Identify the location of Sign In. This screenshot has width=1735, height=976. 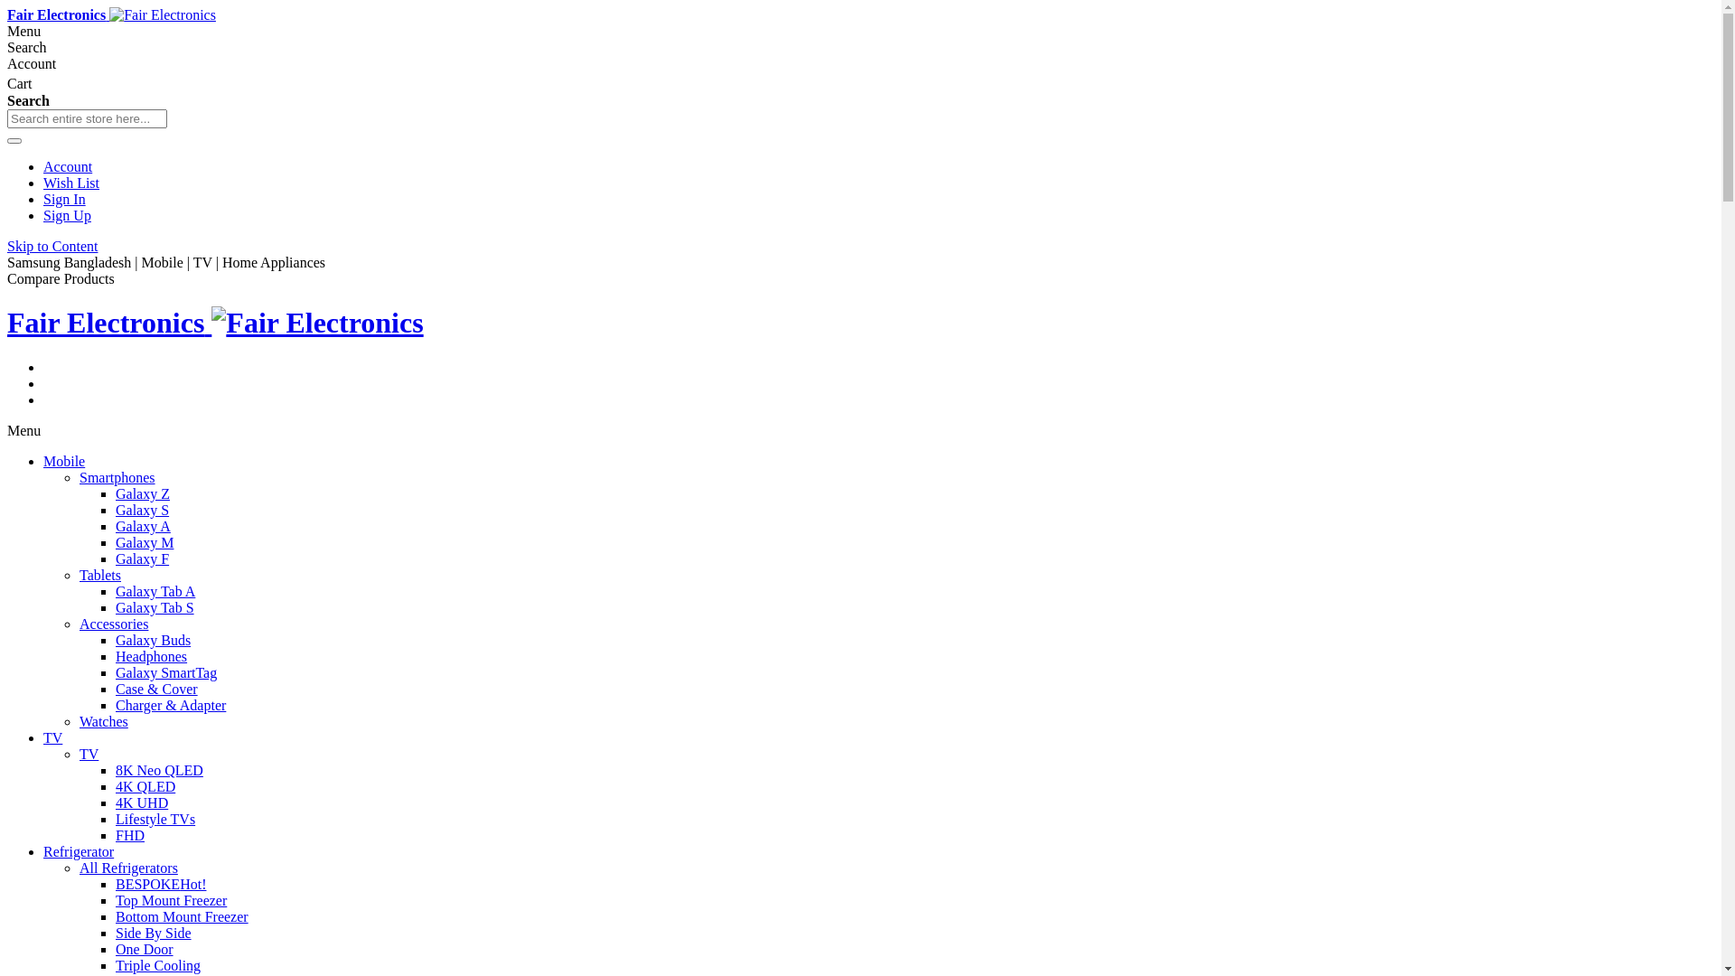
(65, 199).